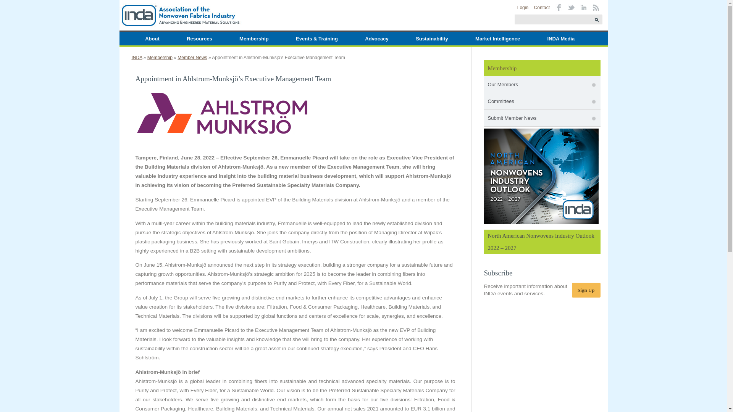 This screenshot has height=412, width=733. I want to click on Go to Membership., so click(160, 57).